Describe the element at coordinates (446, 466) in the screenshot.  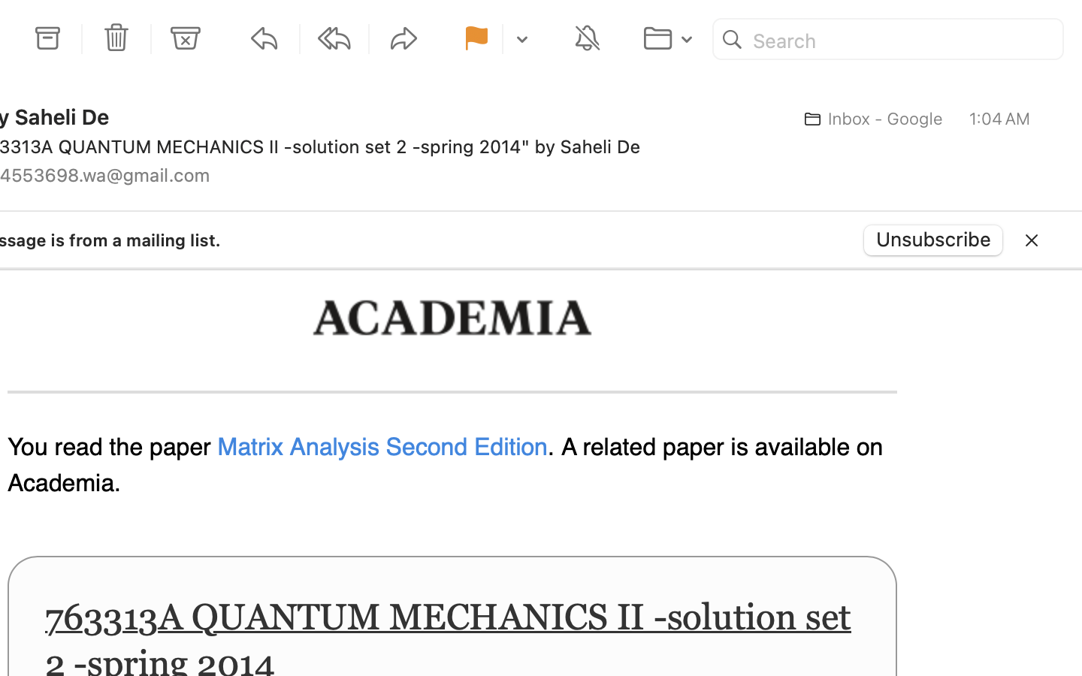
I see `. A related paper is available on Academia.` at that location.